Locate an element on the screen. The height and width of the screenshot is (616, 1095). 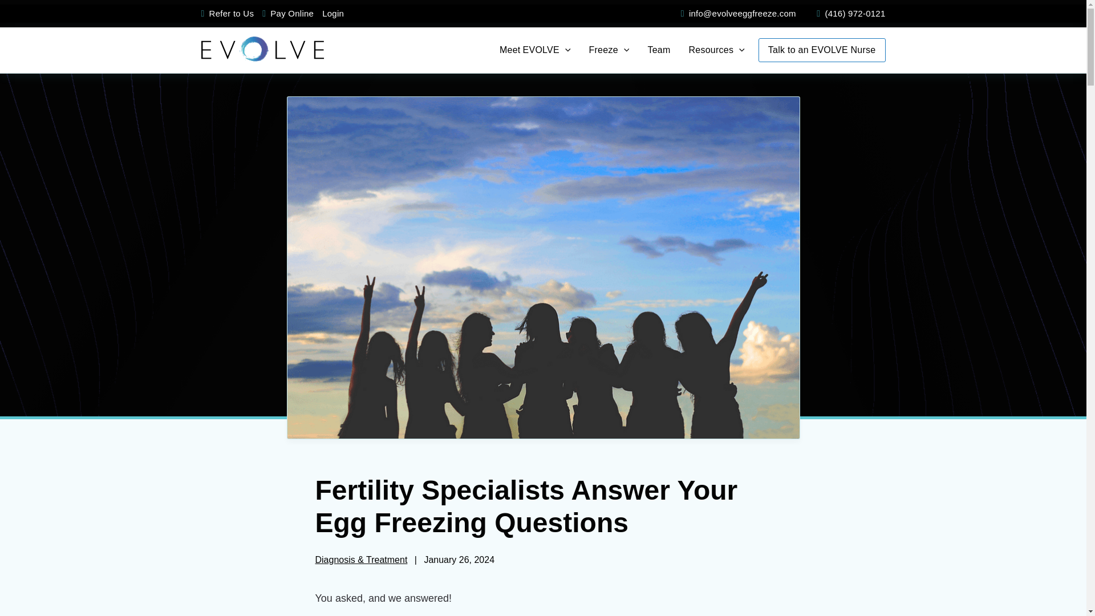
Email Evolve is located at coordinates (609, 50).